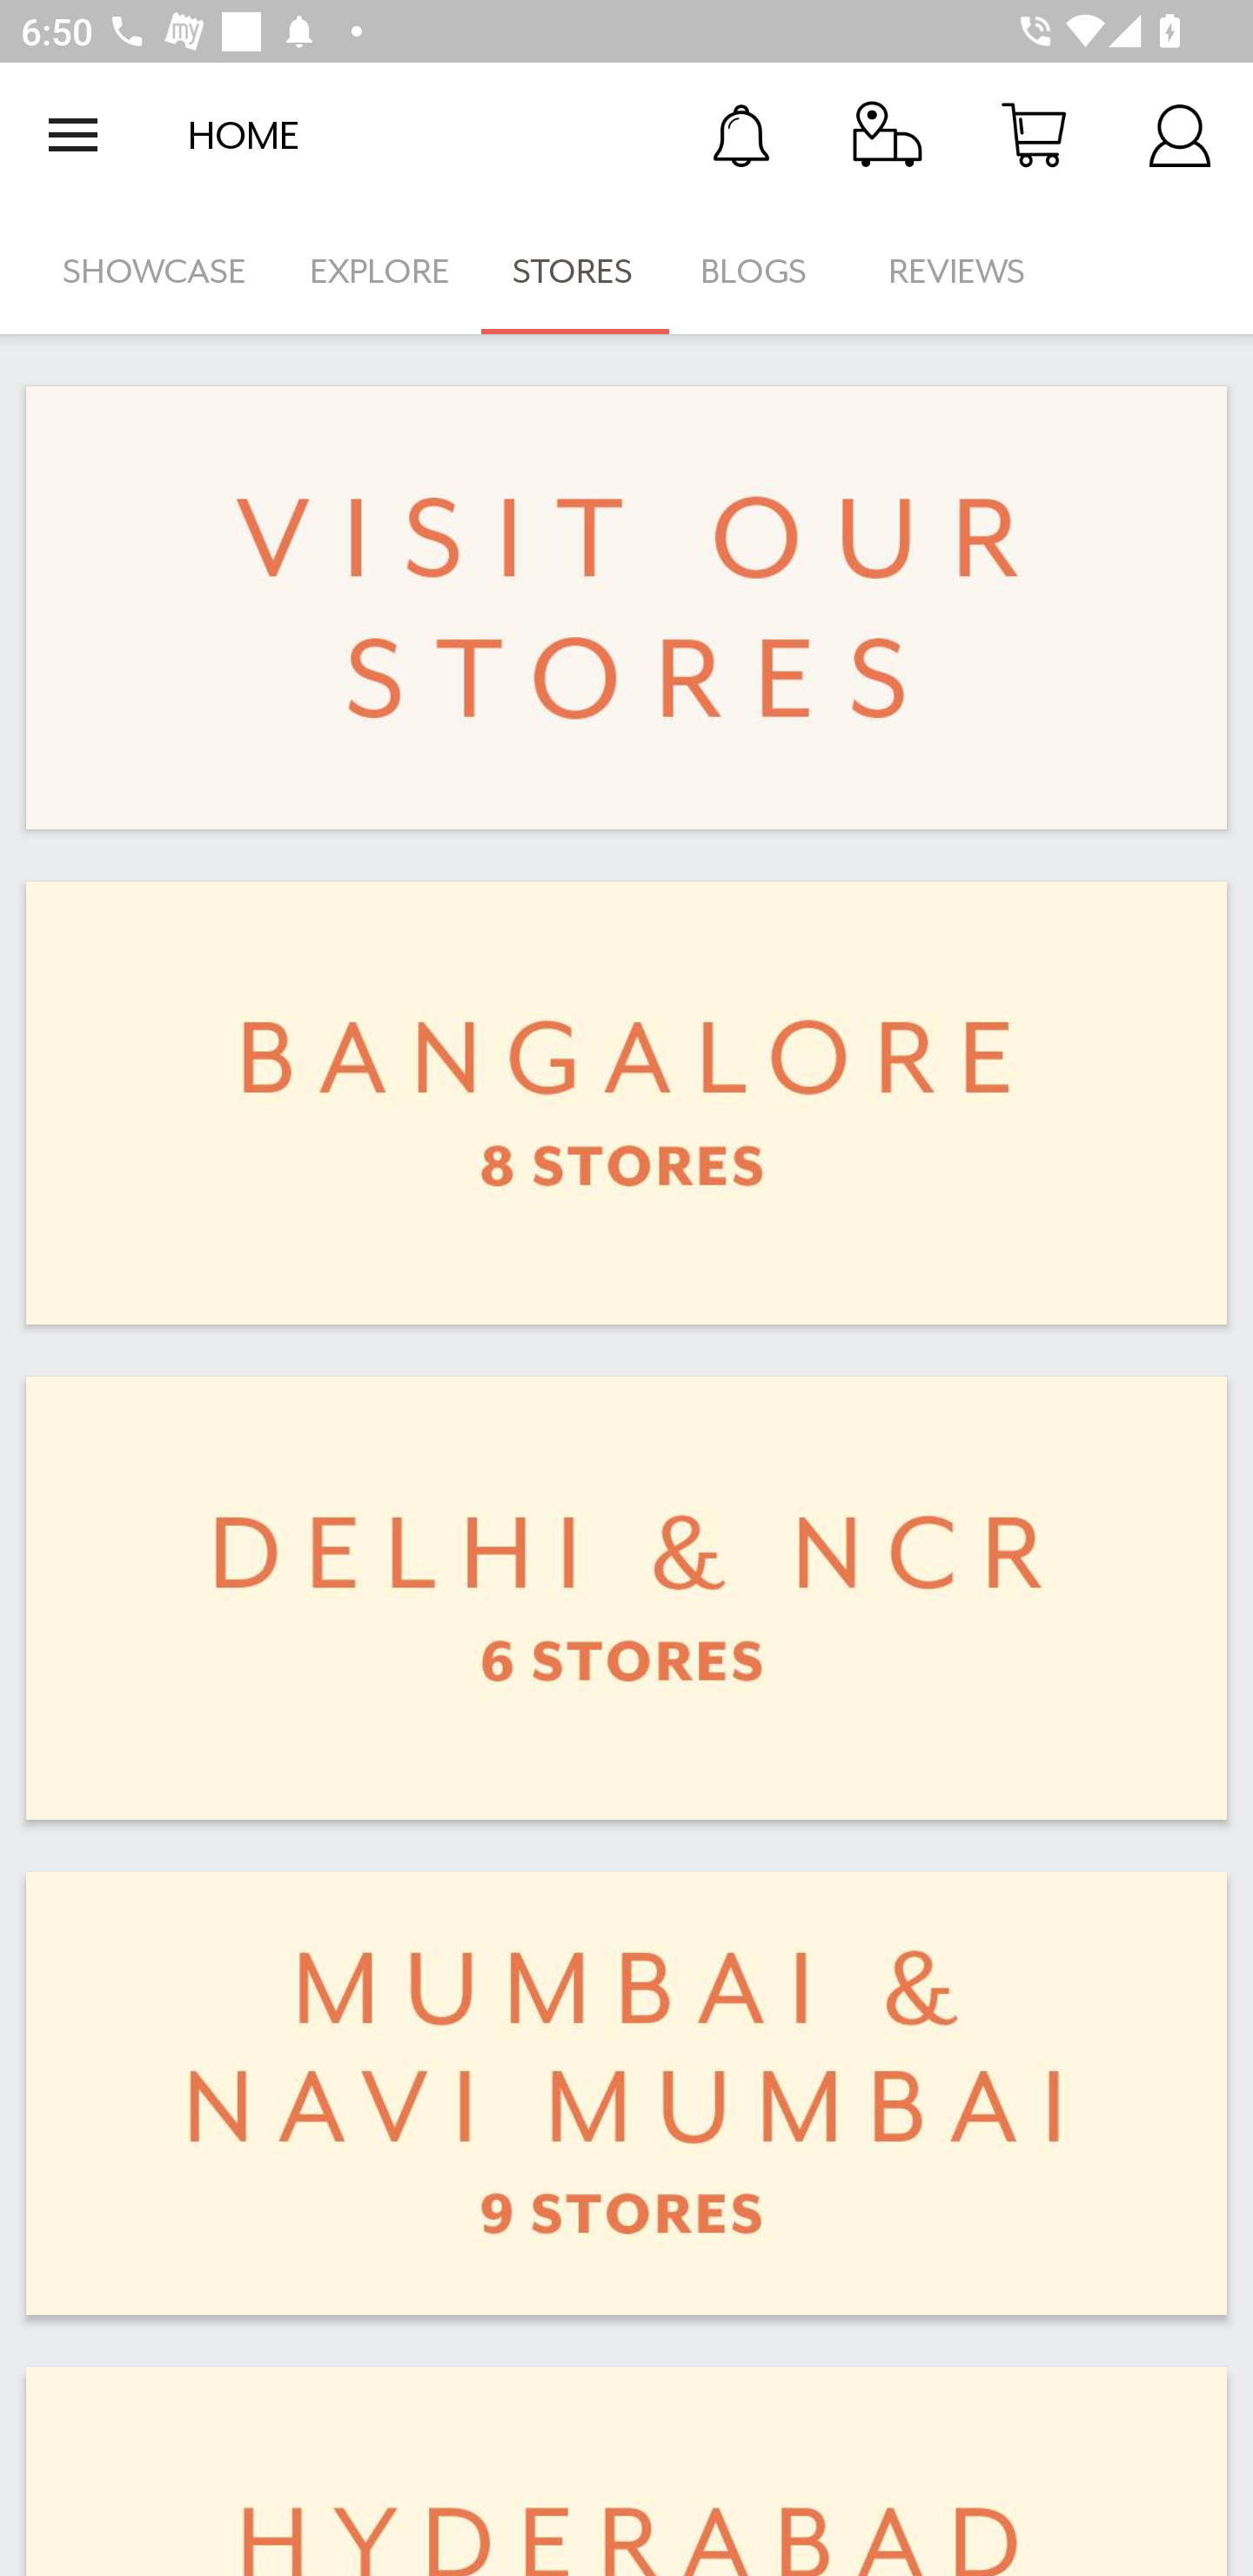 The width and height of the screenshot is (1253, 2576). I want to click on Cart, so click(1034, 134).